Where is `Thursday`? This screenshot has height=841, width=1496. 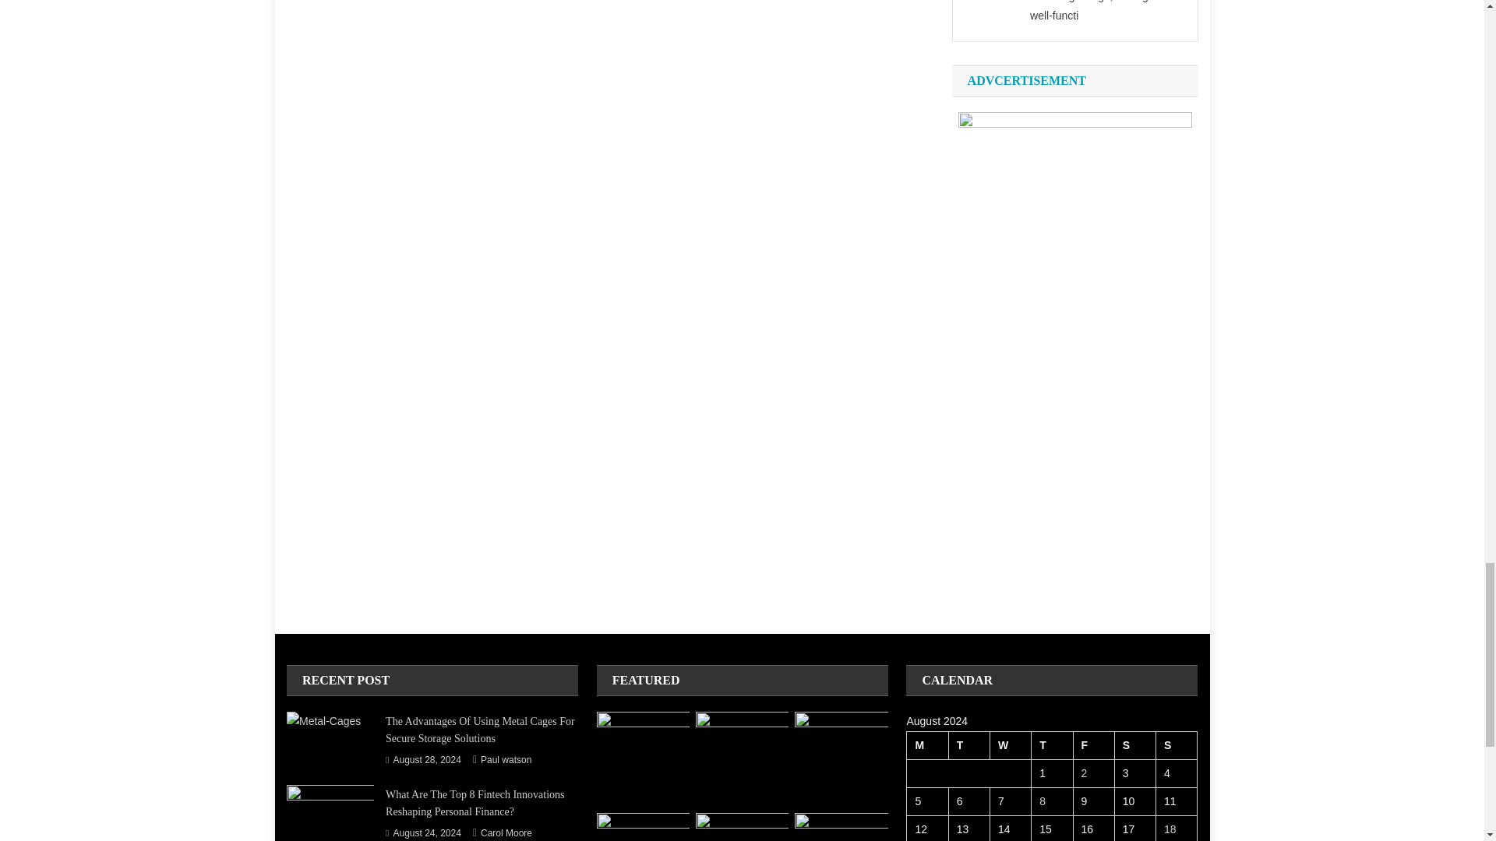 Thursday is located at coordinates (1052, 744).